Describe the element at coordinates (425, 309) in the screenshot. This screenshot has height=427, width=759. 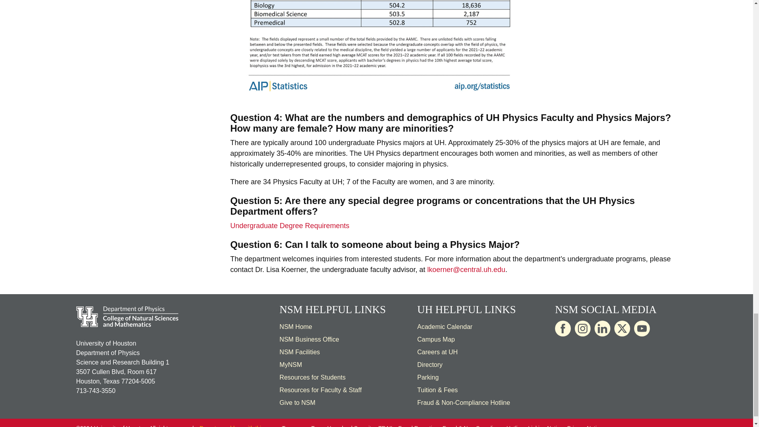
I see `University of Houston` at that location.